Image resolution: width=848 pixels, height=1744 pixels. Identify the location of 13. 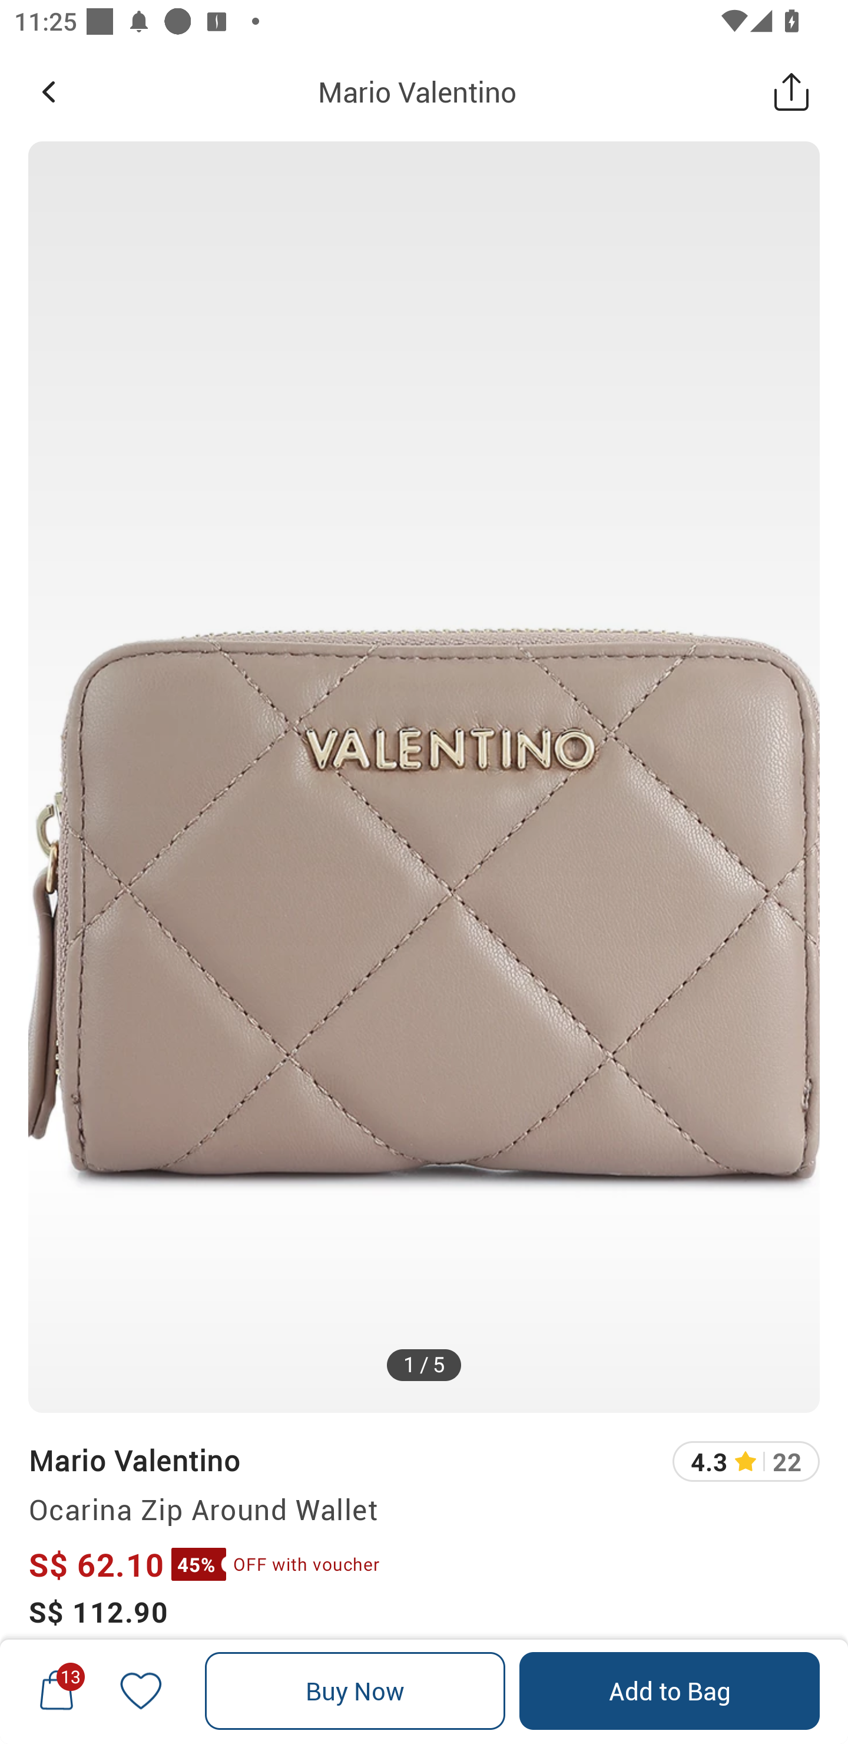
(57, 1690).